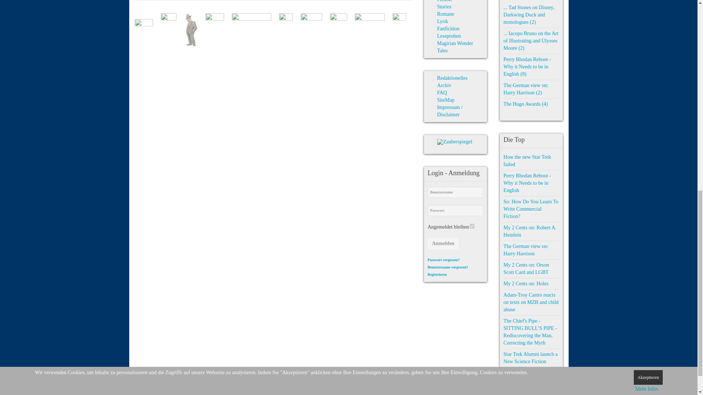 This screenshot has width=703, height=395. What do you see at coordinates (472, 226) in the screenshot?
I see `yes` at bounding box center [472, 226].